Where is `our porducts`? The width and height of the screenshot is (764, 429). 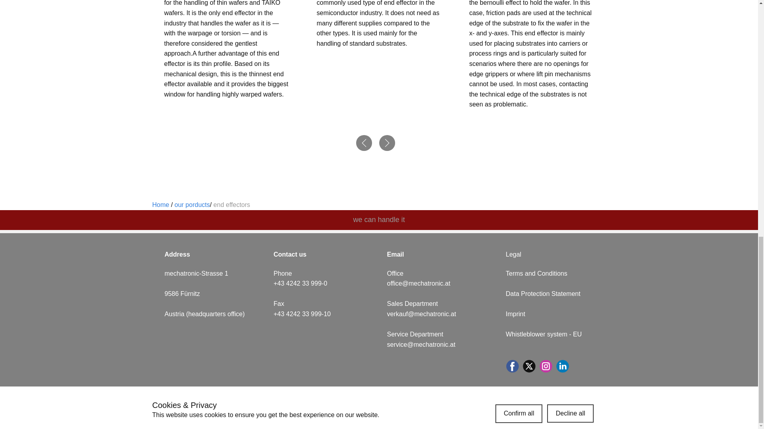
our porducts is located at coordinates (193, 204).